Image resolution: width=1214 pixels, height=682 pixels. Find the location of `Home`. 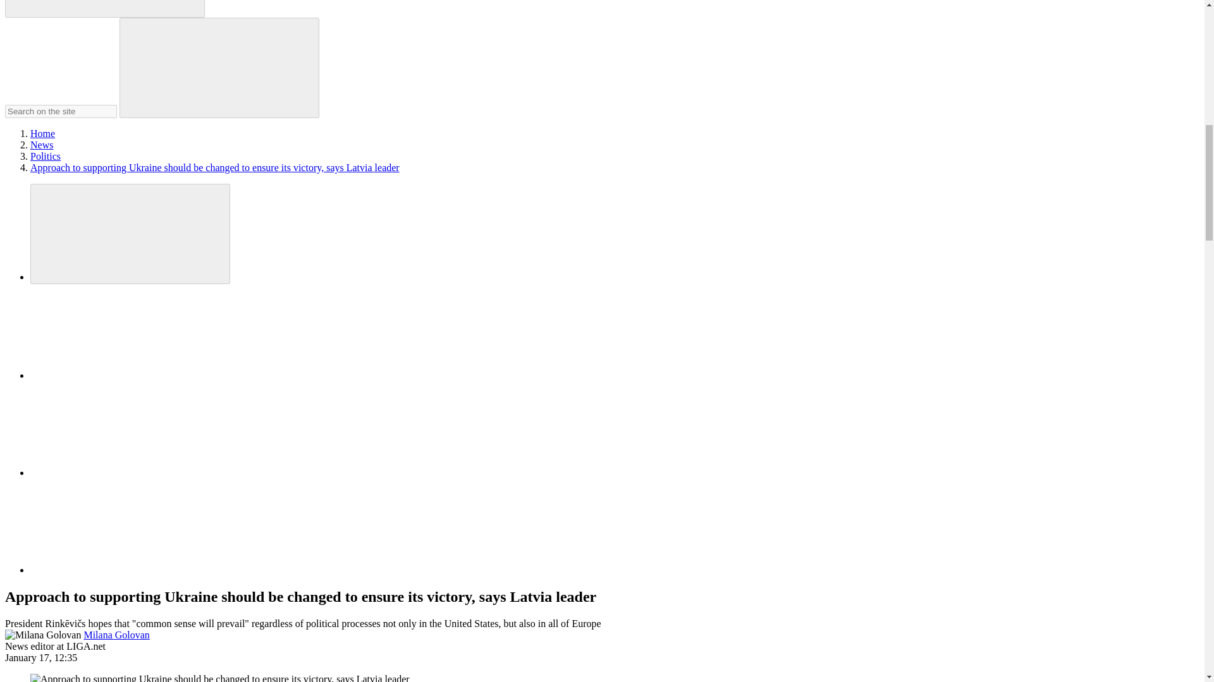

Home is located at coordinates (42, 134).